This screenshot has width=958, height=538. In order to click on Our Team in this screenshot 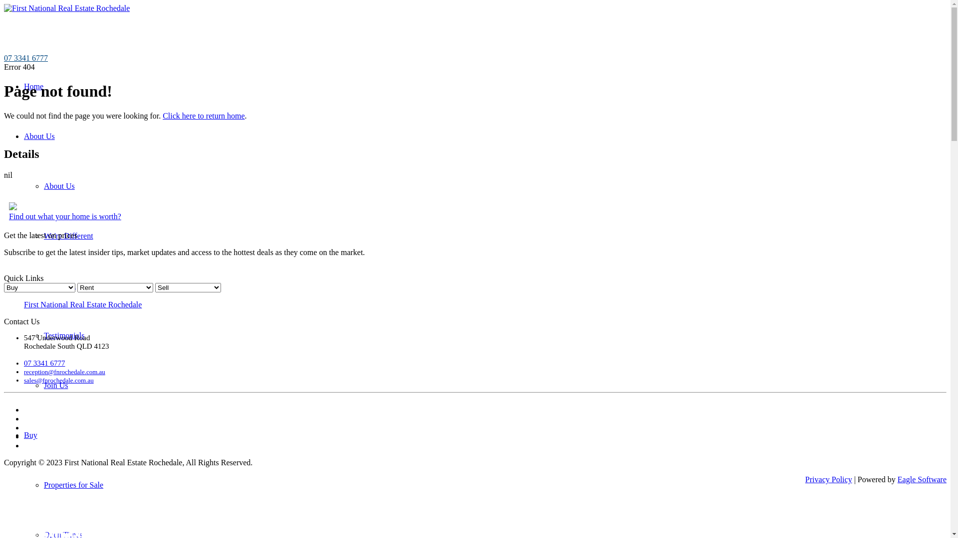, I will do `click(60, 286)`.